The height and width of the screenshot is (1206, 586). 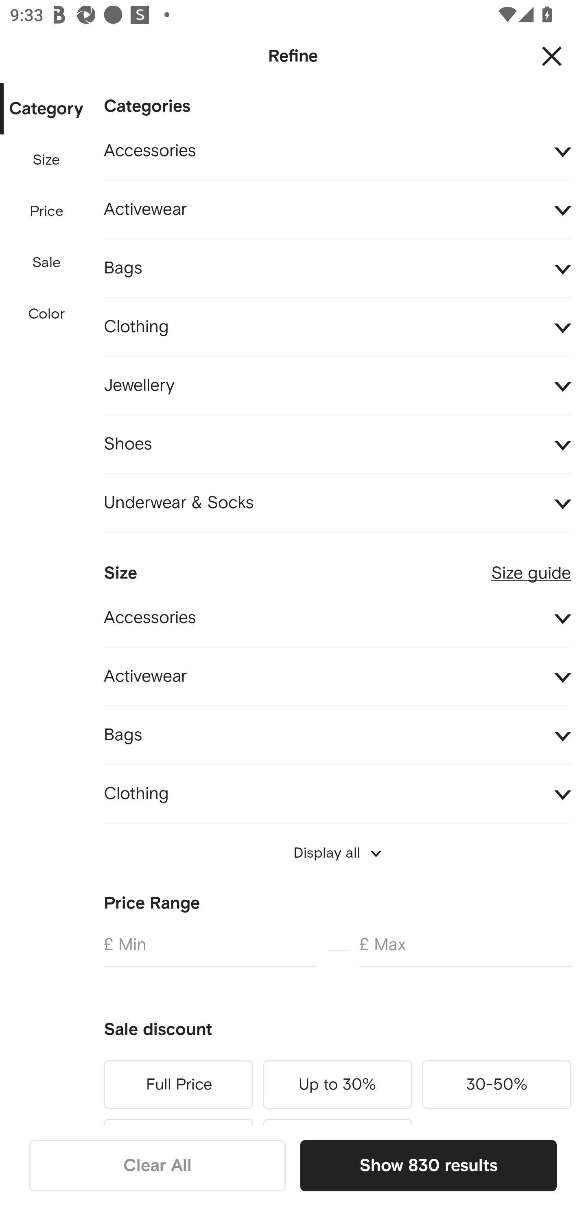 I want to click on Full Price, so click(x=178, y=1085).